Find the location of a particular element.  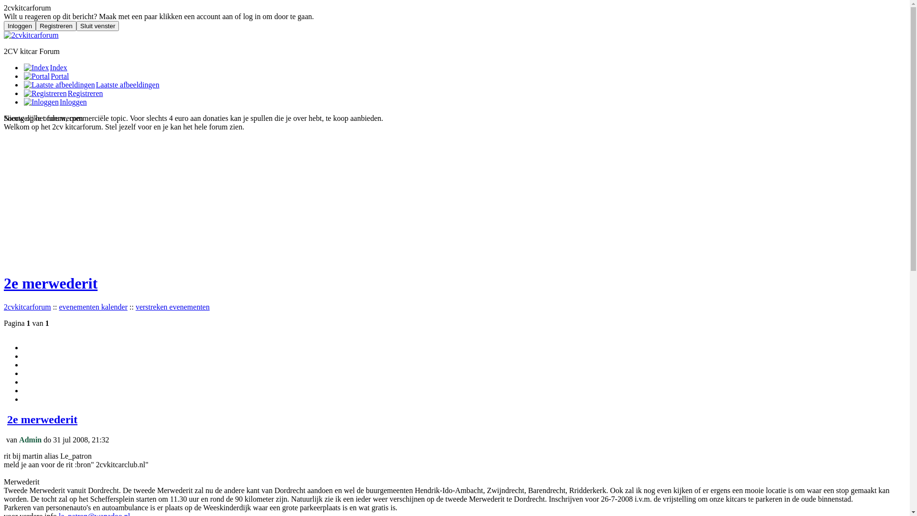

Registreren is located at coordinates (45, 94).